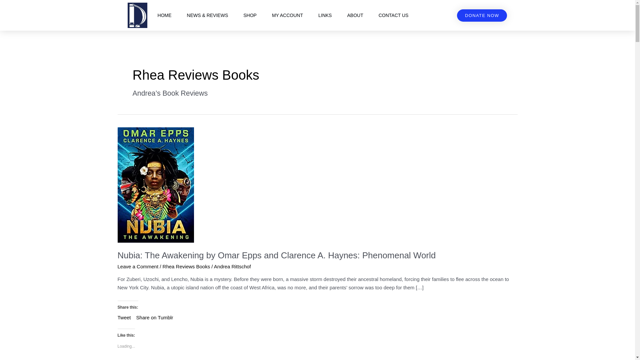  Describe the element at coordinates (232, 266) in the screenshot. I see `View all posts by Andrea Rittschof` at that location.